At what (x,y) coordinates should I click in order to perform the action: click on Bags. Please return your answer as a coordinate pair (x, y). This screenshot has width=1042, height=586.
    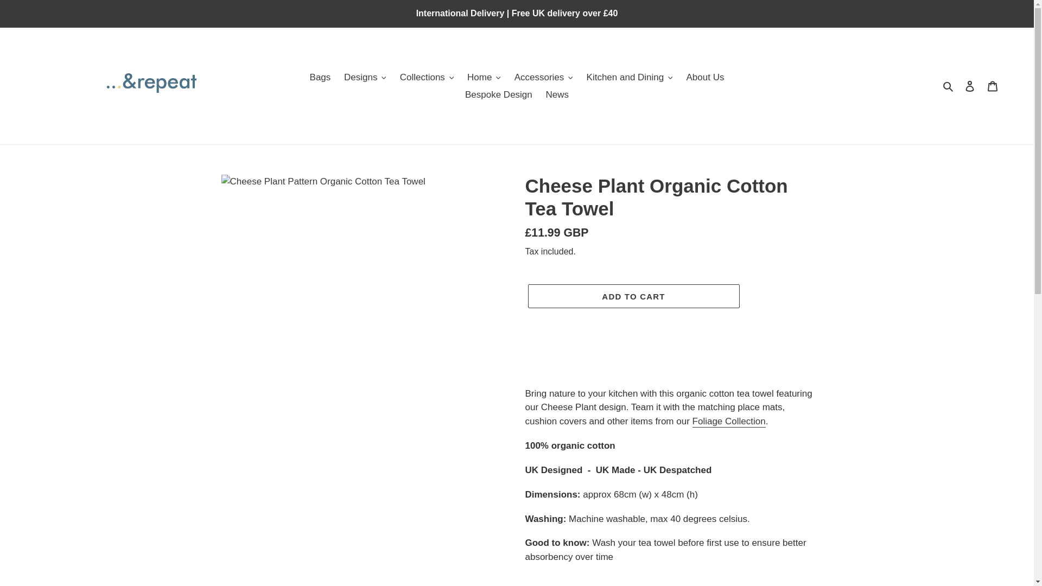
    Looking at the image, I should click on (320, 77).